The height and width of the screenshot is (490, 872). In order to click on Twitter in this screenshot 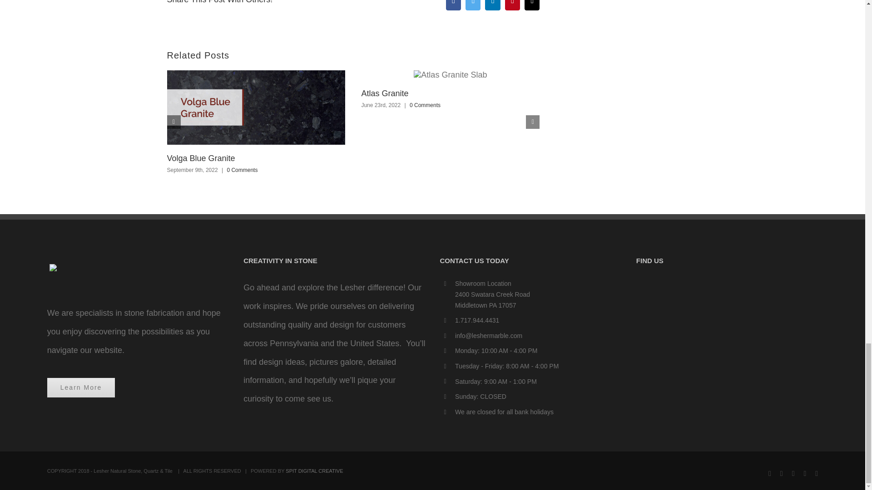, I will do `click(473, 5)`.